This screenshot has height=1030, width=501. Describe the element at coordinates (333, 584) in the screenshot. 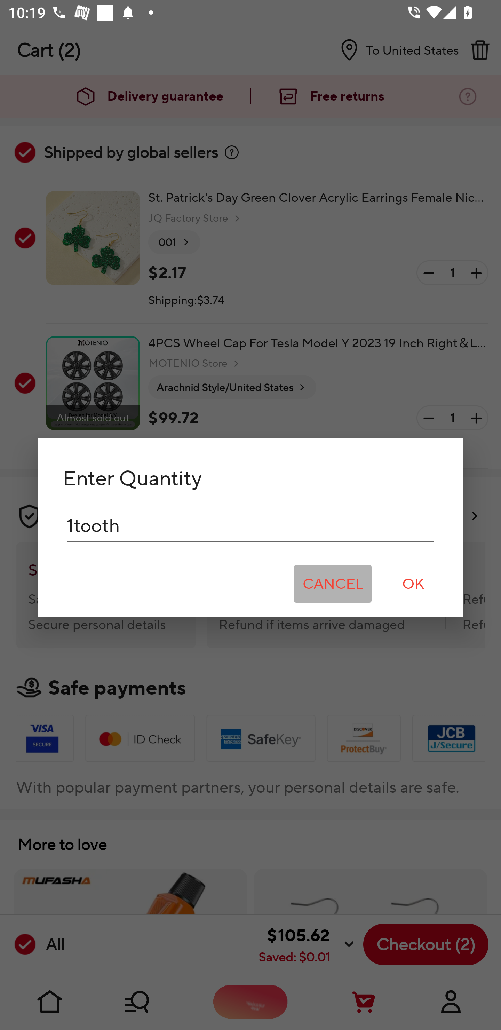

I see `CANCEL` at that location.